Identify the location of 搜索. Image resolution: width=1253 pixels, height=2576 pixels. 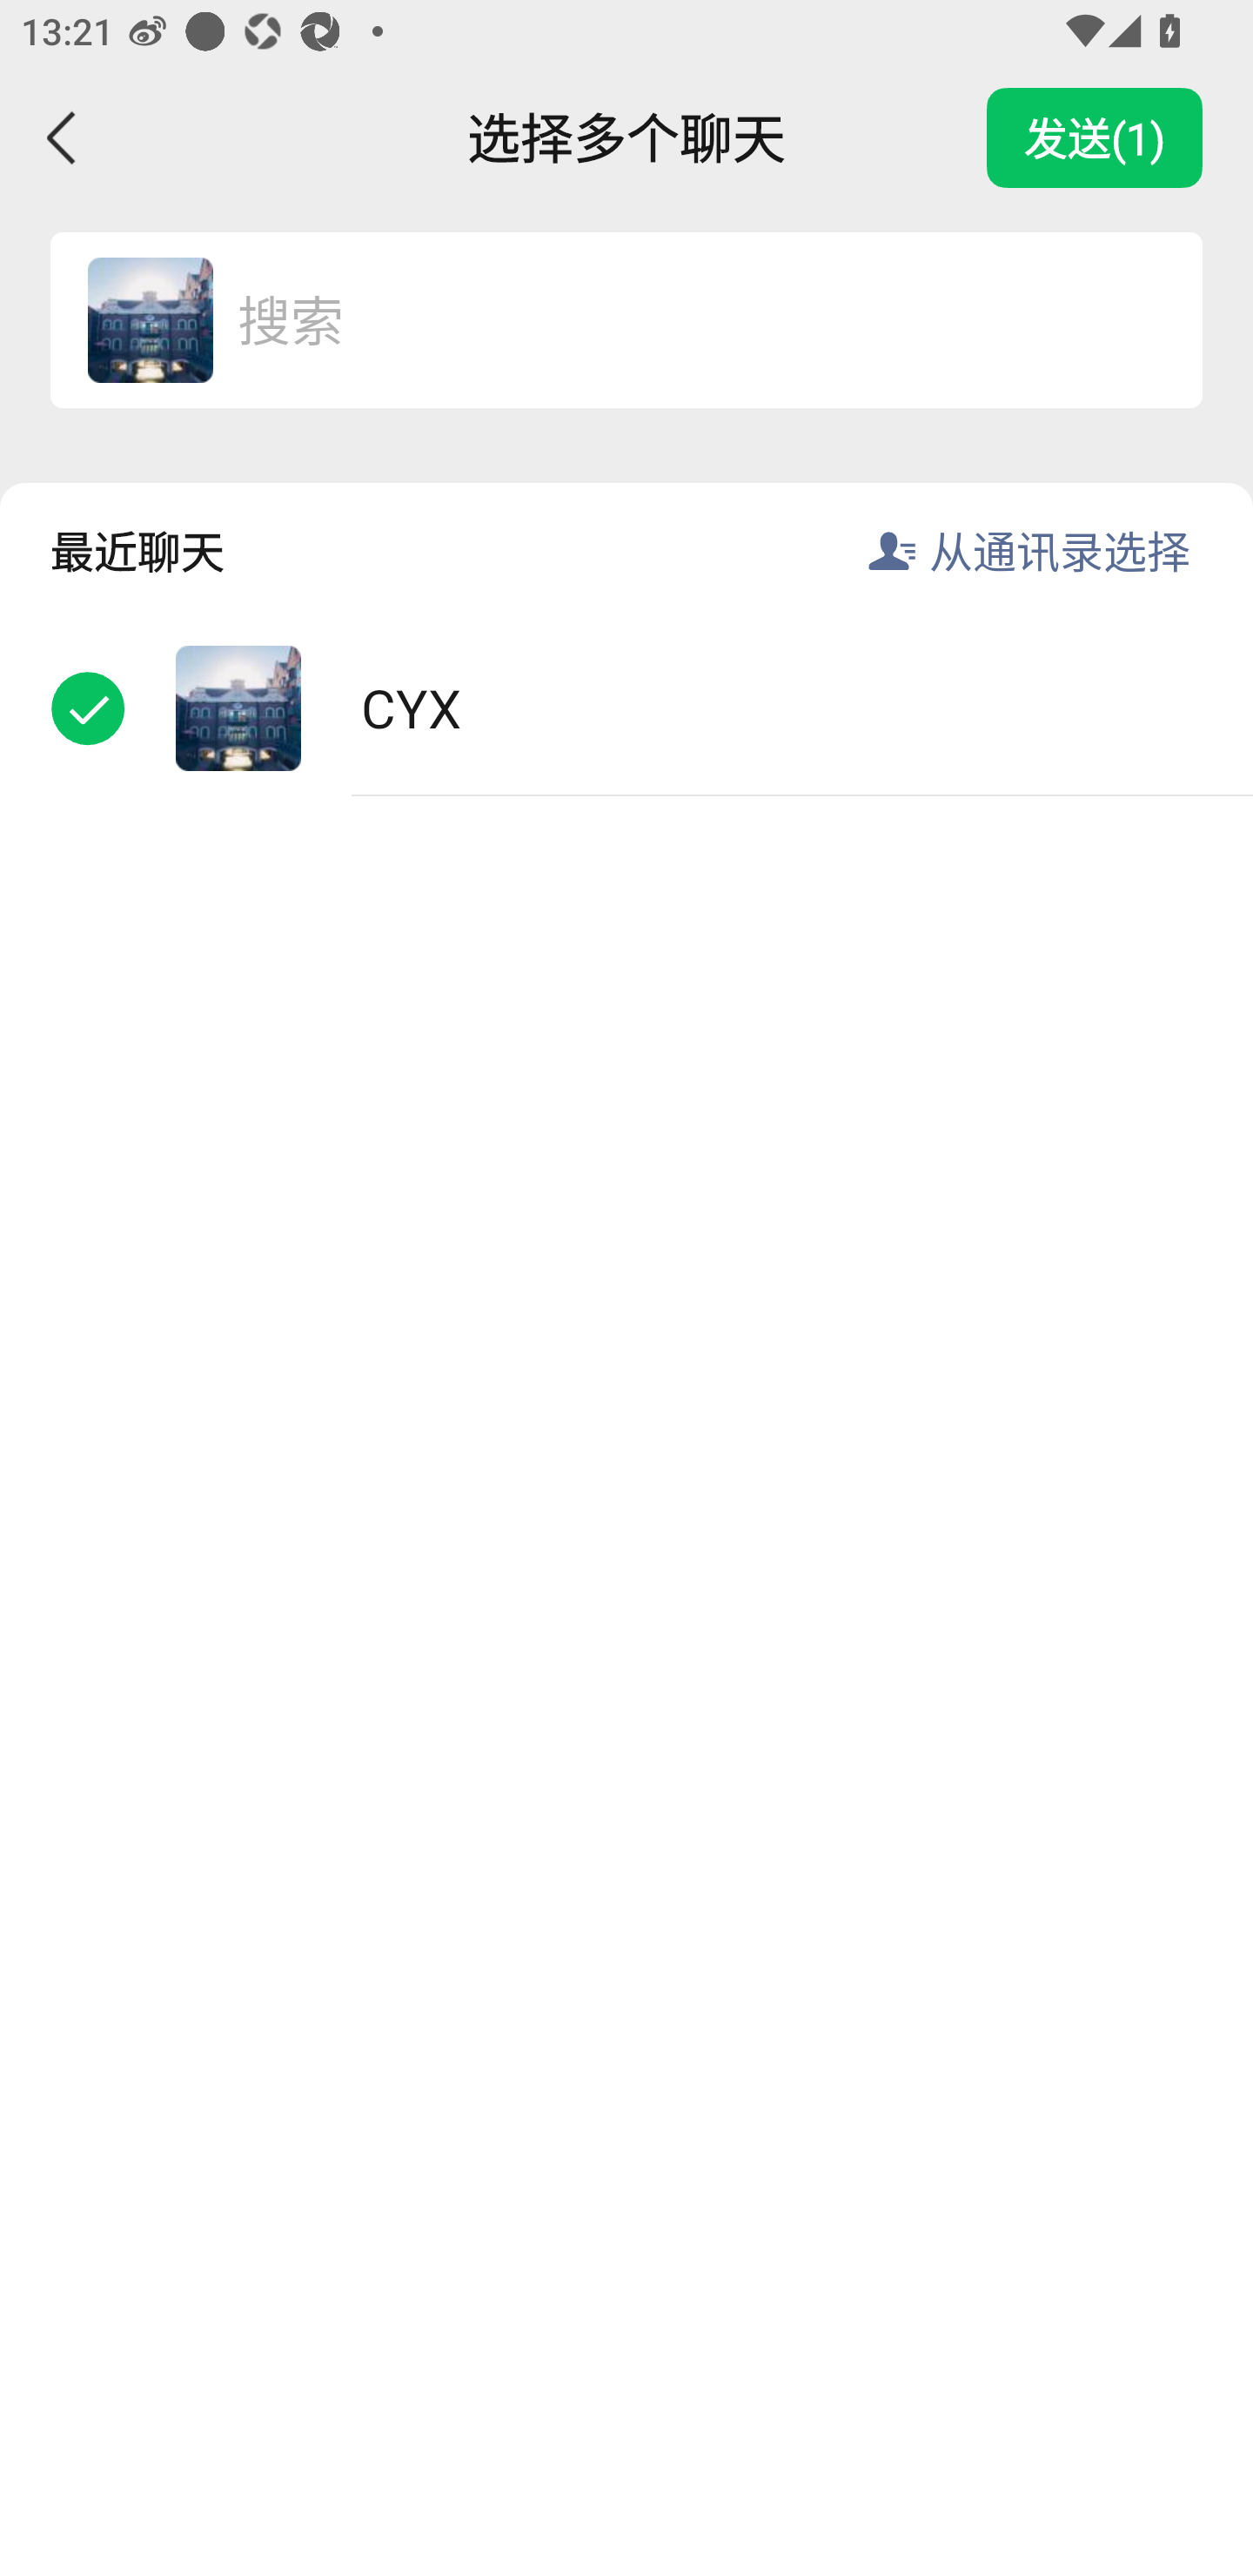
(687, 319).